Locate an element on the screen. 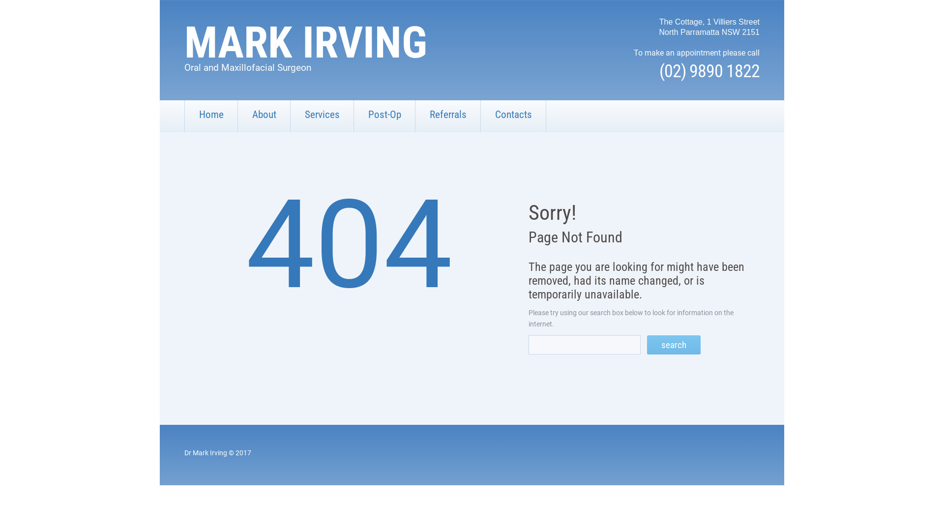  Post-Op is located at coordinates (384, 116).